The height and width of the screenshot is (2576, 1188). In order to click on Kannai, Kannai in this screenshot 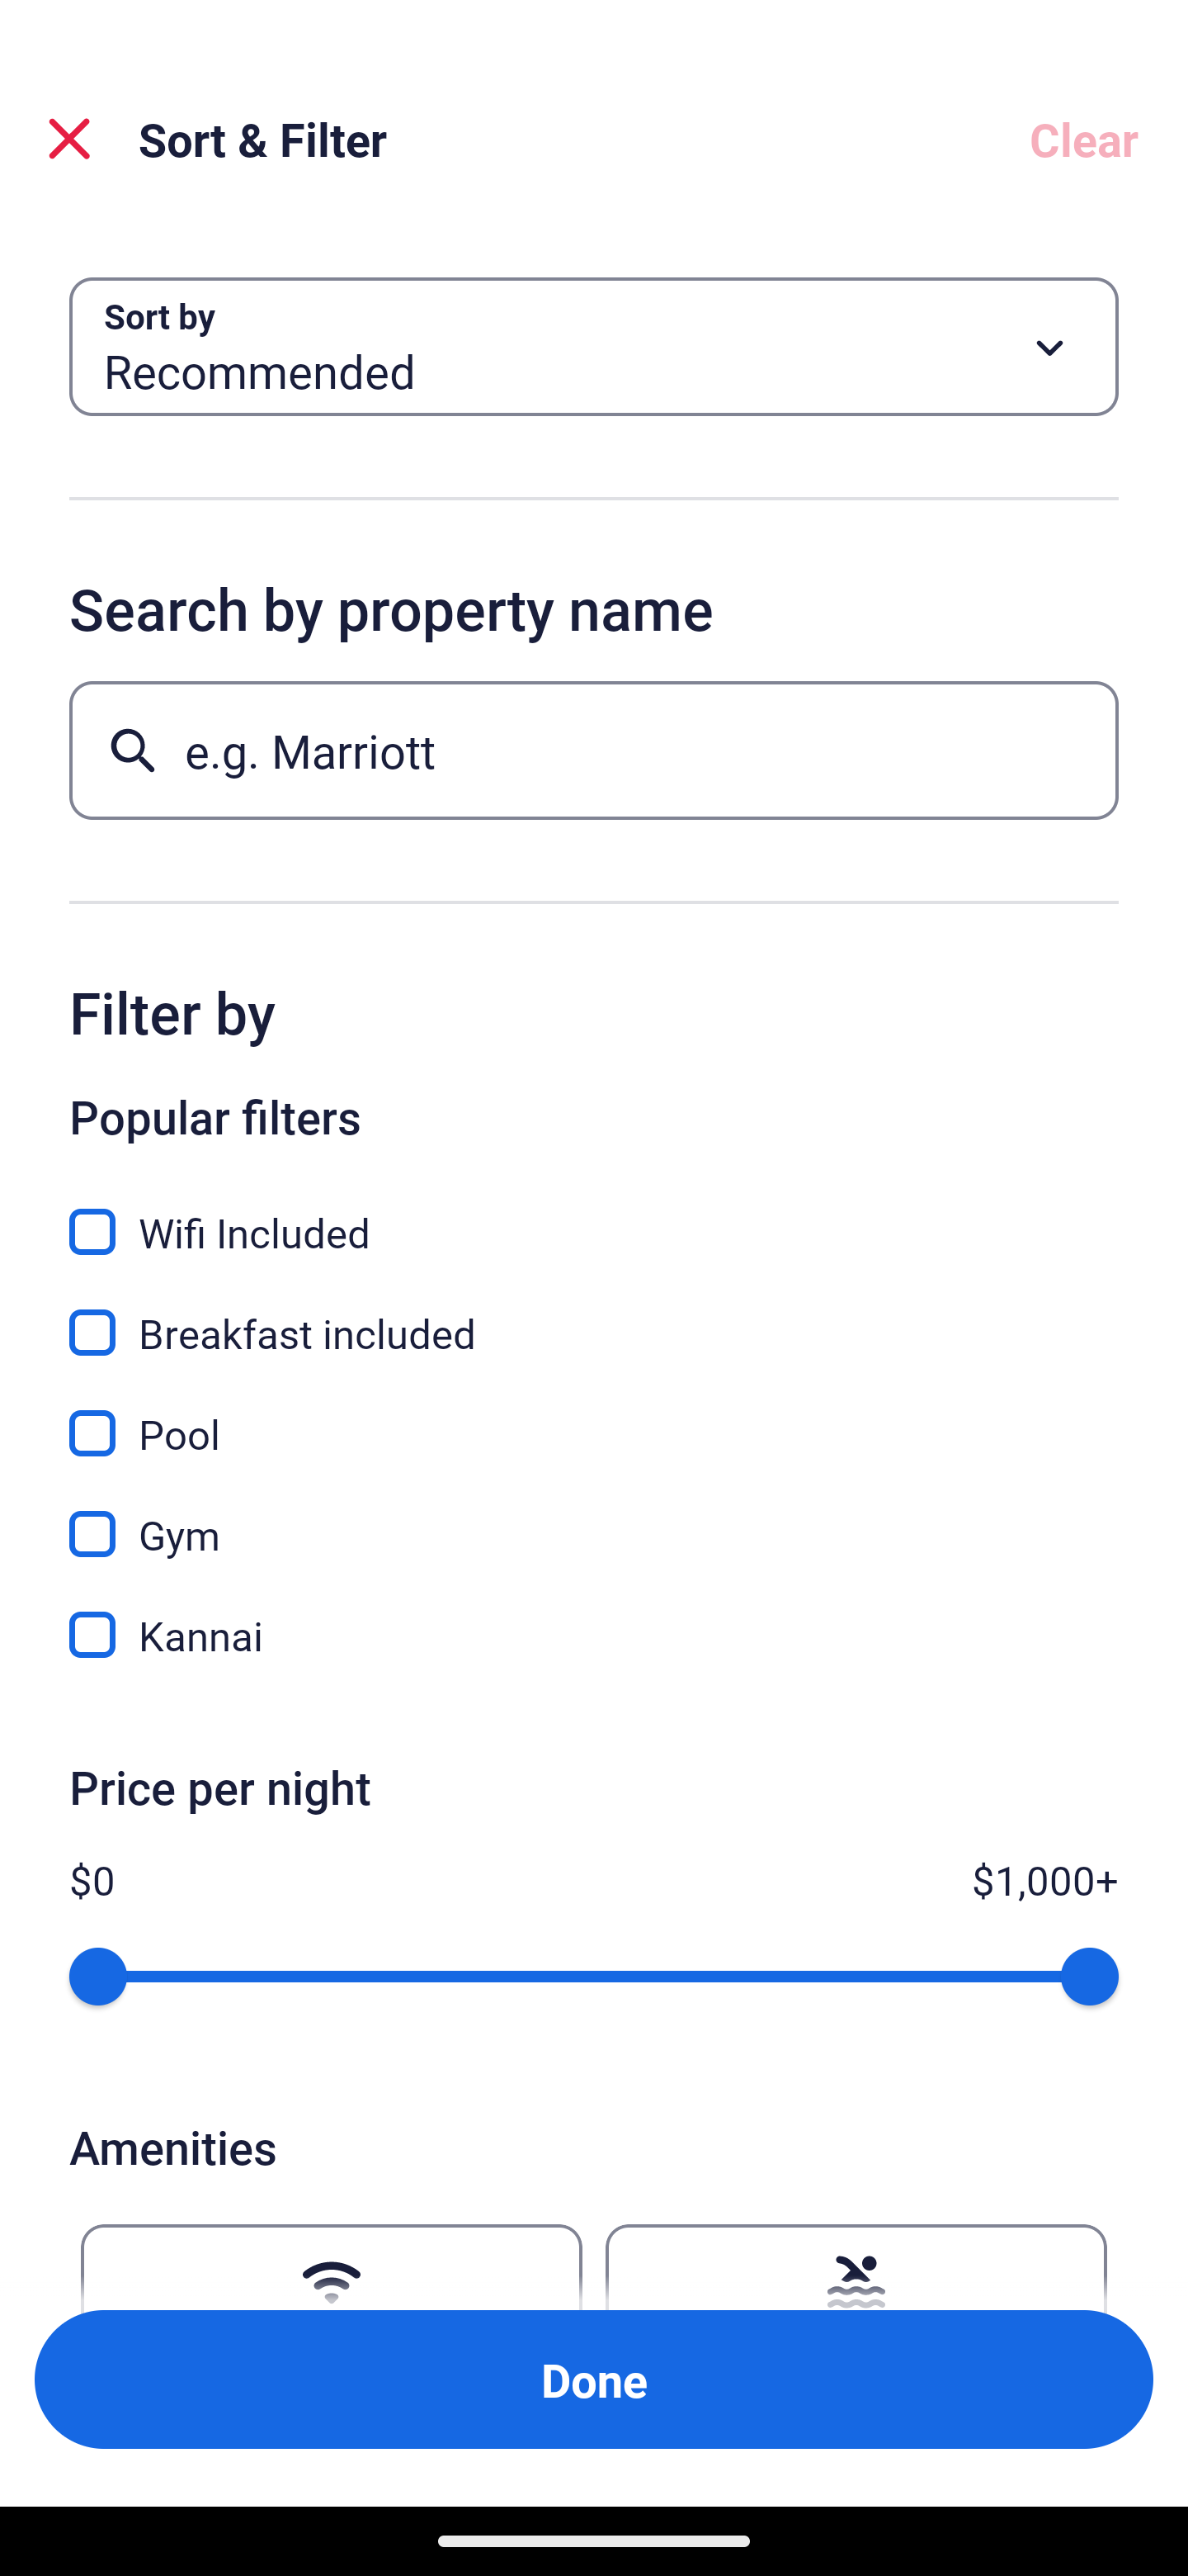, I will do `click(594, 1635)`.